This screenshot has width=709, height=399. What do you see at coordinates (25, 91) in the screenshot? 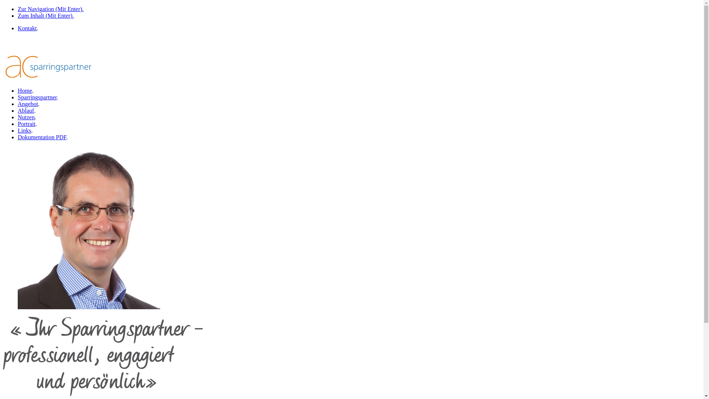
I see `Home` at bounding box center [25, 91].